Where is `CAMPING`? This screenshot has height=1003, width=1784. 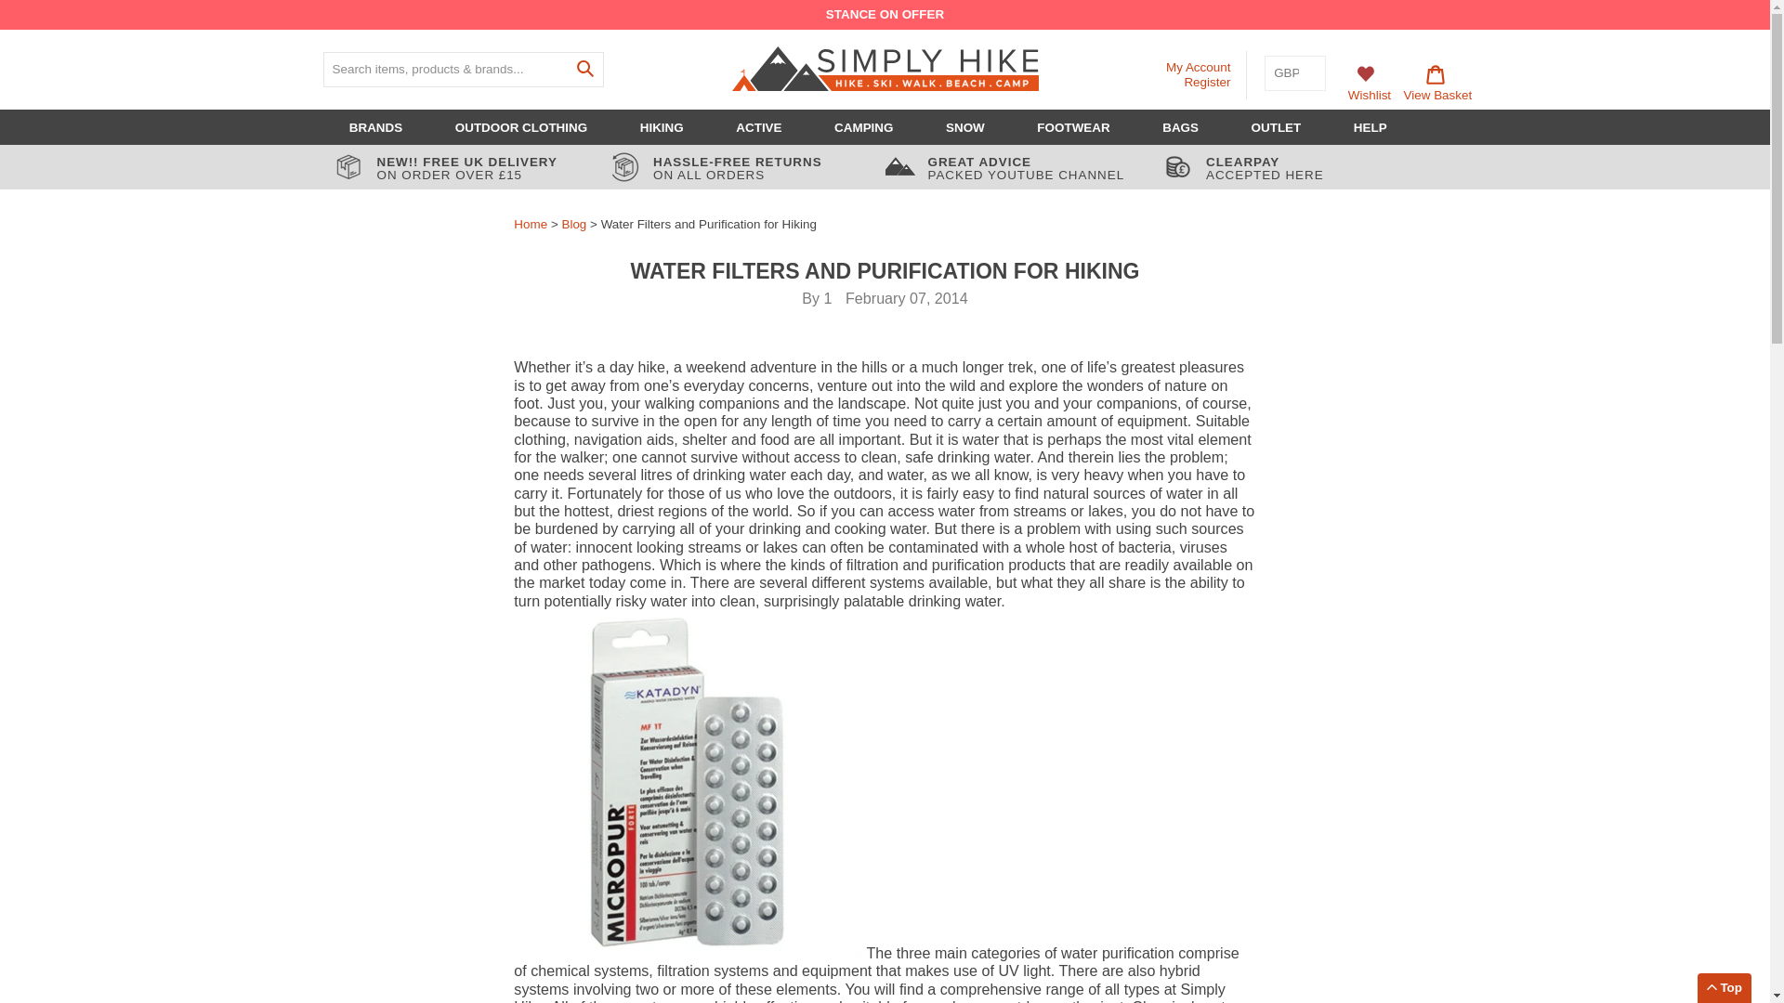 CAMPING is located at coordinates (863, 127).